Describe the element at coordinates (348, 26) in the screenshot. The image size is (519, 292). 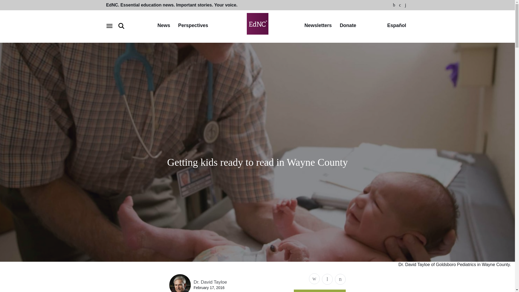
I see `Donate` at that location.